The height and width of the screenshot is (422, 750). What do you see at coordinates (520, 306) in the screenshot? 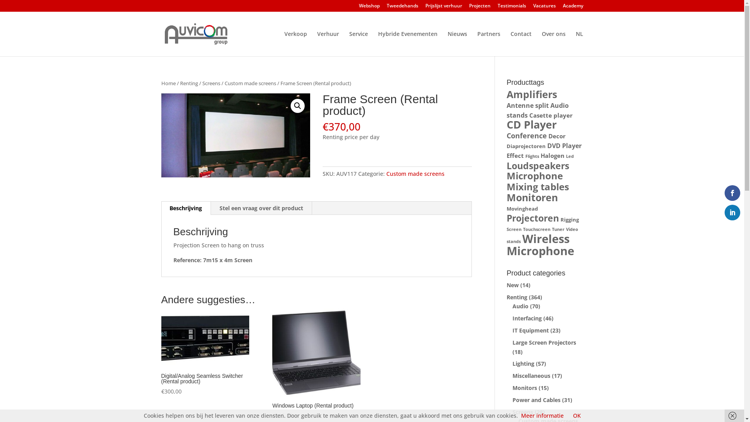
I see `Audio` at bounding box center [520, 306].